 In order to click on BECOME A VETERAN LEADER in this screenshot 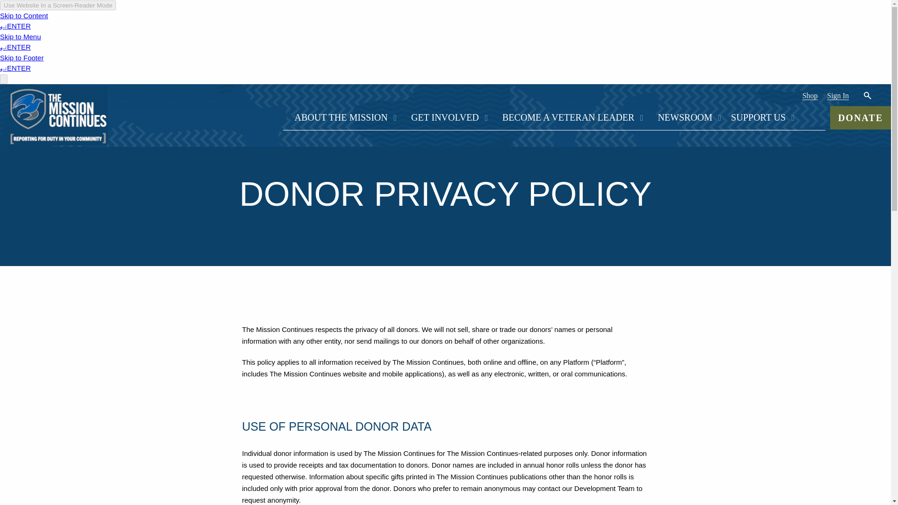, I will do `click(568, 117)`.